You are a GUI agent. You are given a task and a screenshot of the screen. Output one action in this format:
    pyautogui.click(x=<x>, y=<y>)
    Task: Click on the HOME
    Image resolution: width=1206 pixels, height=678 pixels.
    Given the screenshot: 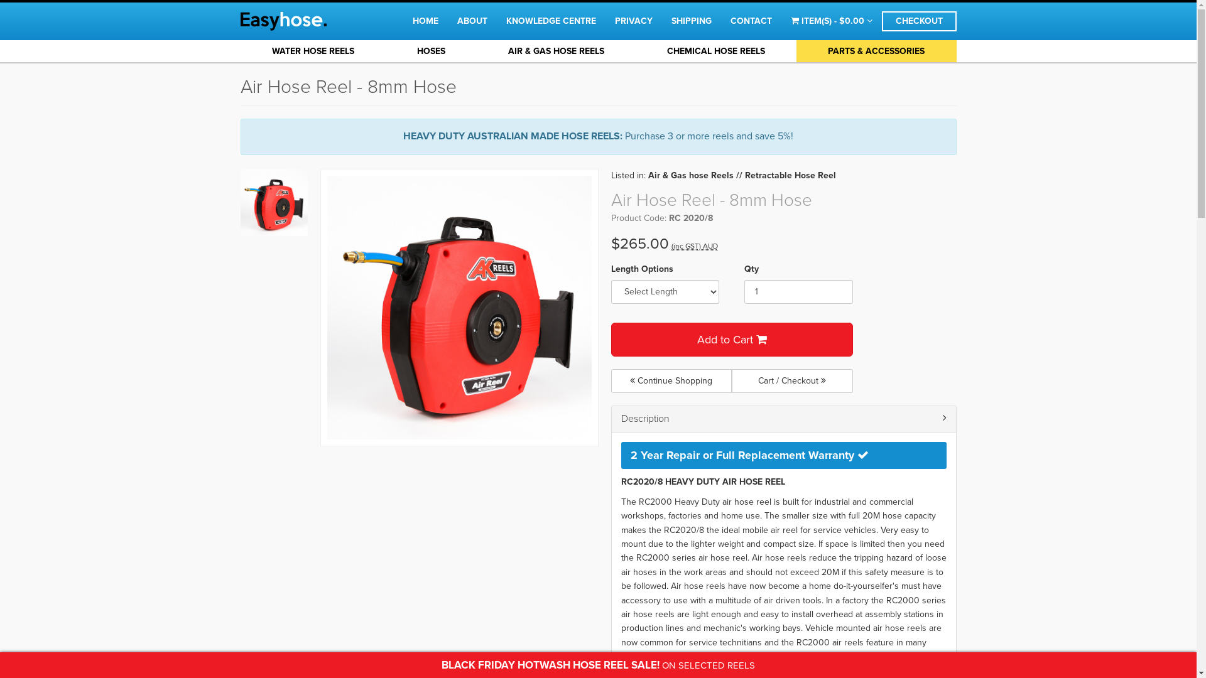 What is the action you would take?
    pyautogui.click(x=426, y=21)
    